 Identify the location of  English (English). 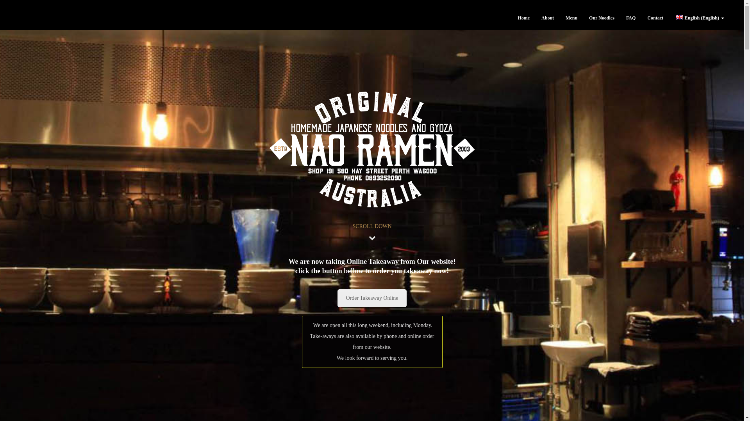
(700, 18).